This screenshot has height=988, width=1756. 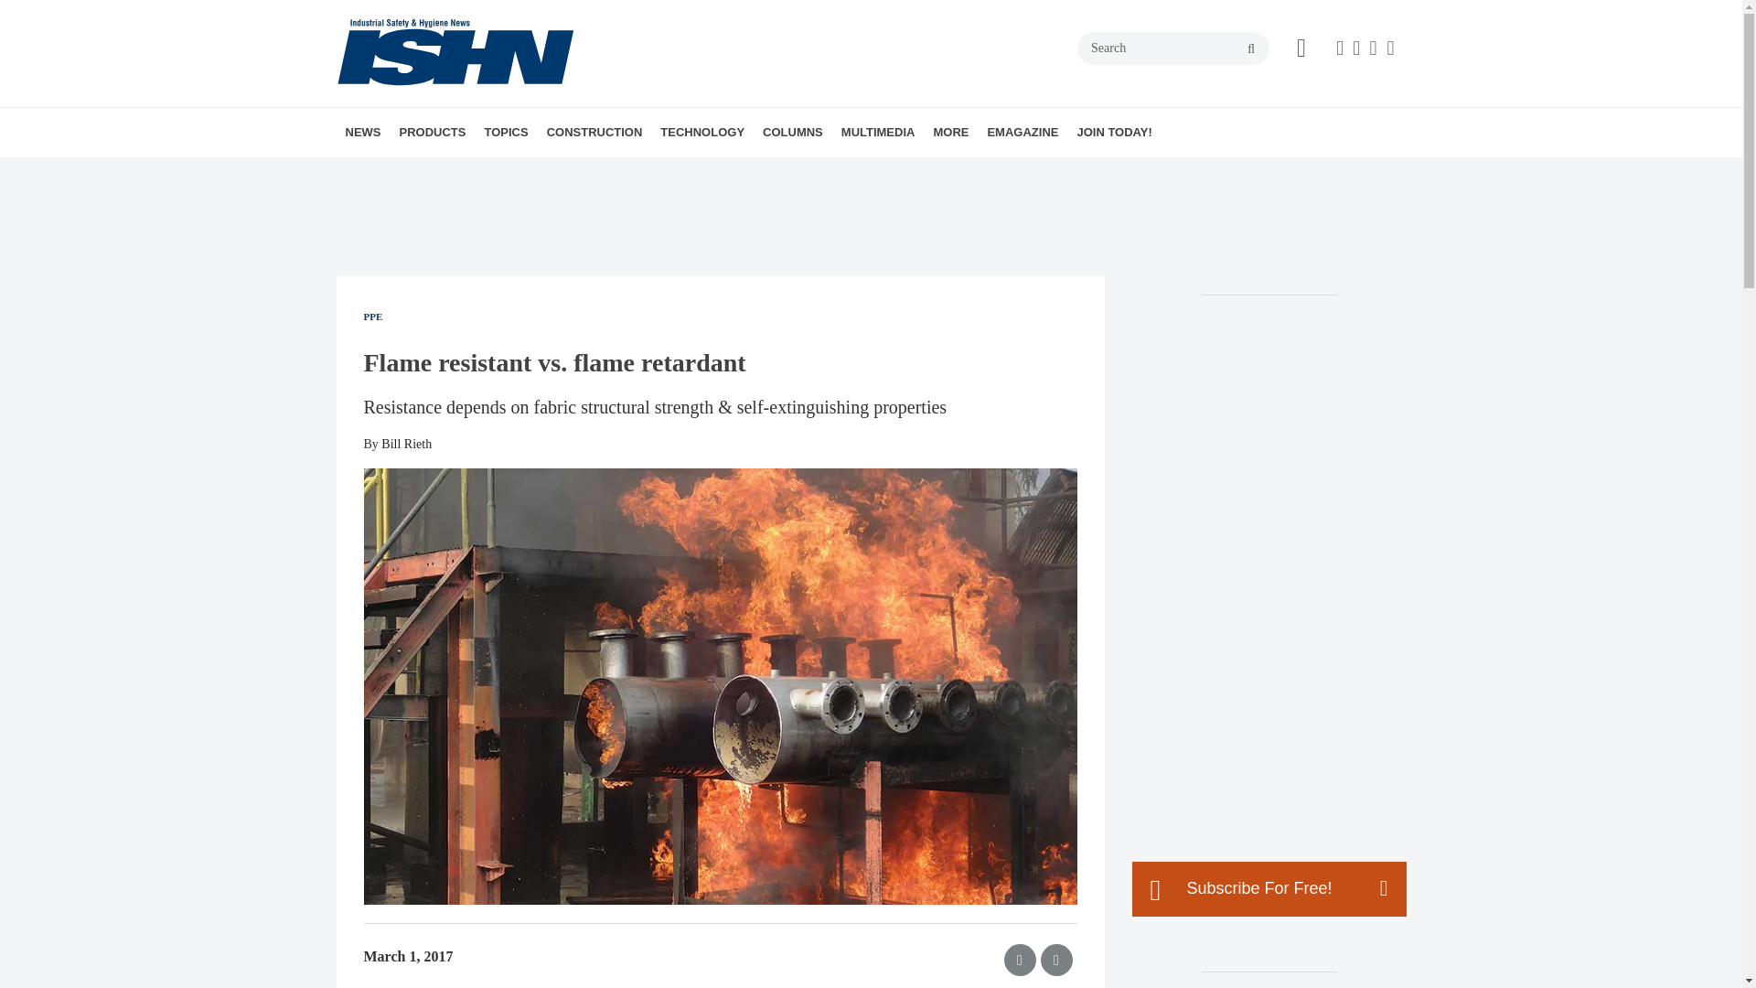 I want to click on EDITORIAL COMMENTS, so click(x=888, y=172).